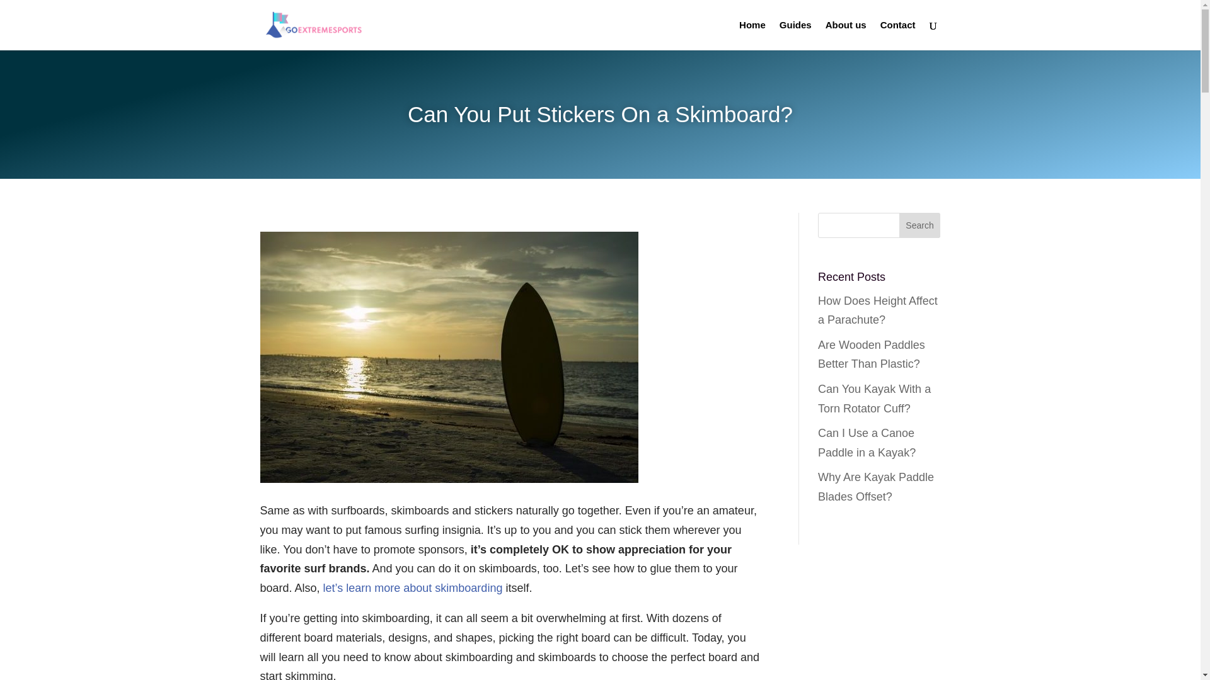 The height and width of the screenshot is (680, 1210). Describe the element at coordinates (898, 35) in the screenshot. I see `Contact` at that location.